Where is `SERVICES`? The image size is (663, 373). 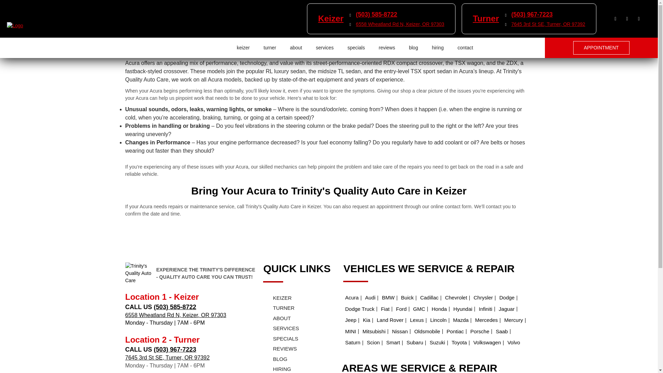
SERVICES is located at coordinates (292, 328).